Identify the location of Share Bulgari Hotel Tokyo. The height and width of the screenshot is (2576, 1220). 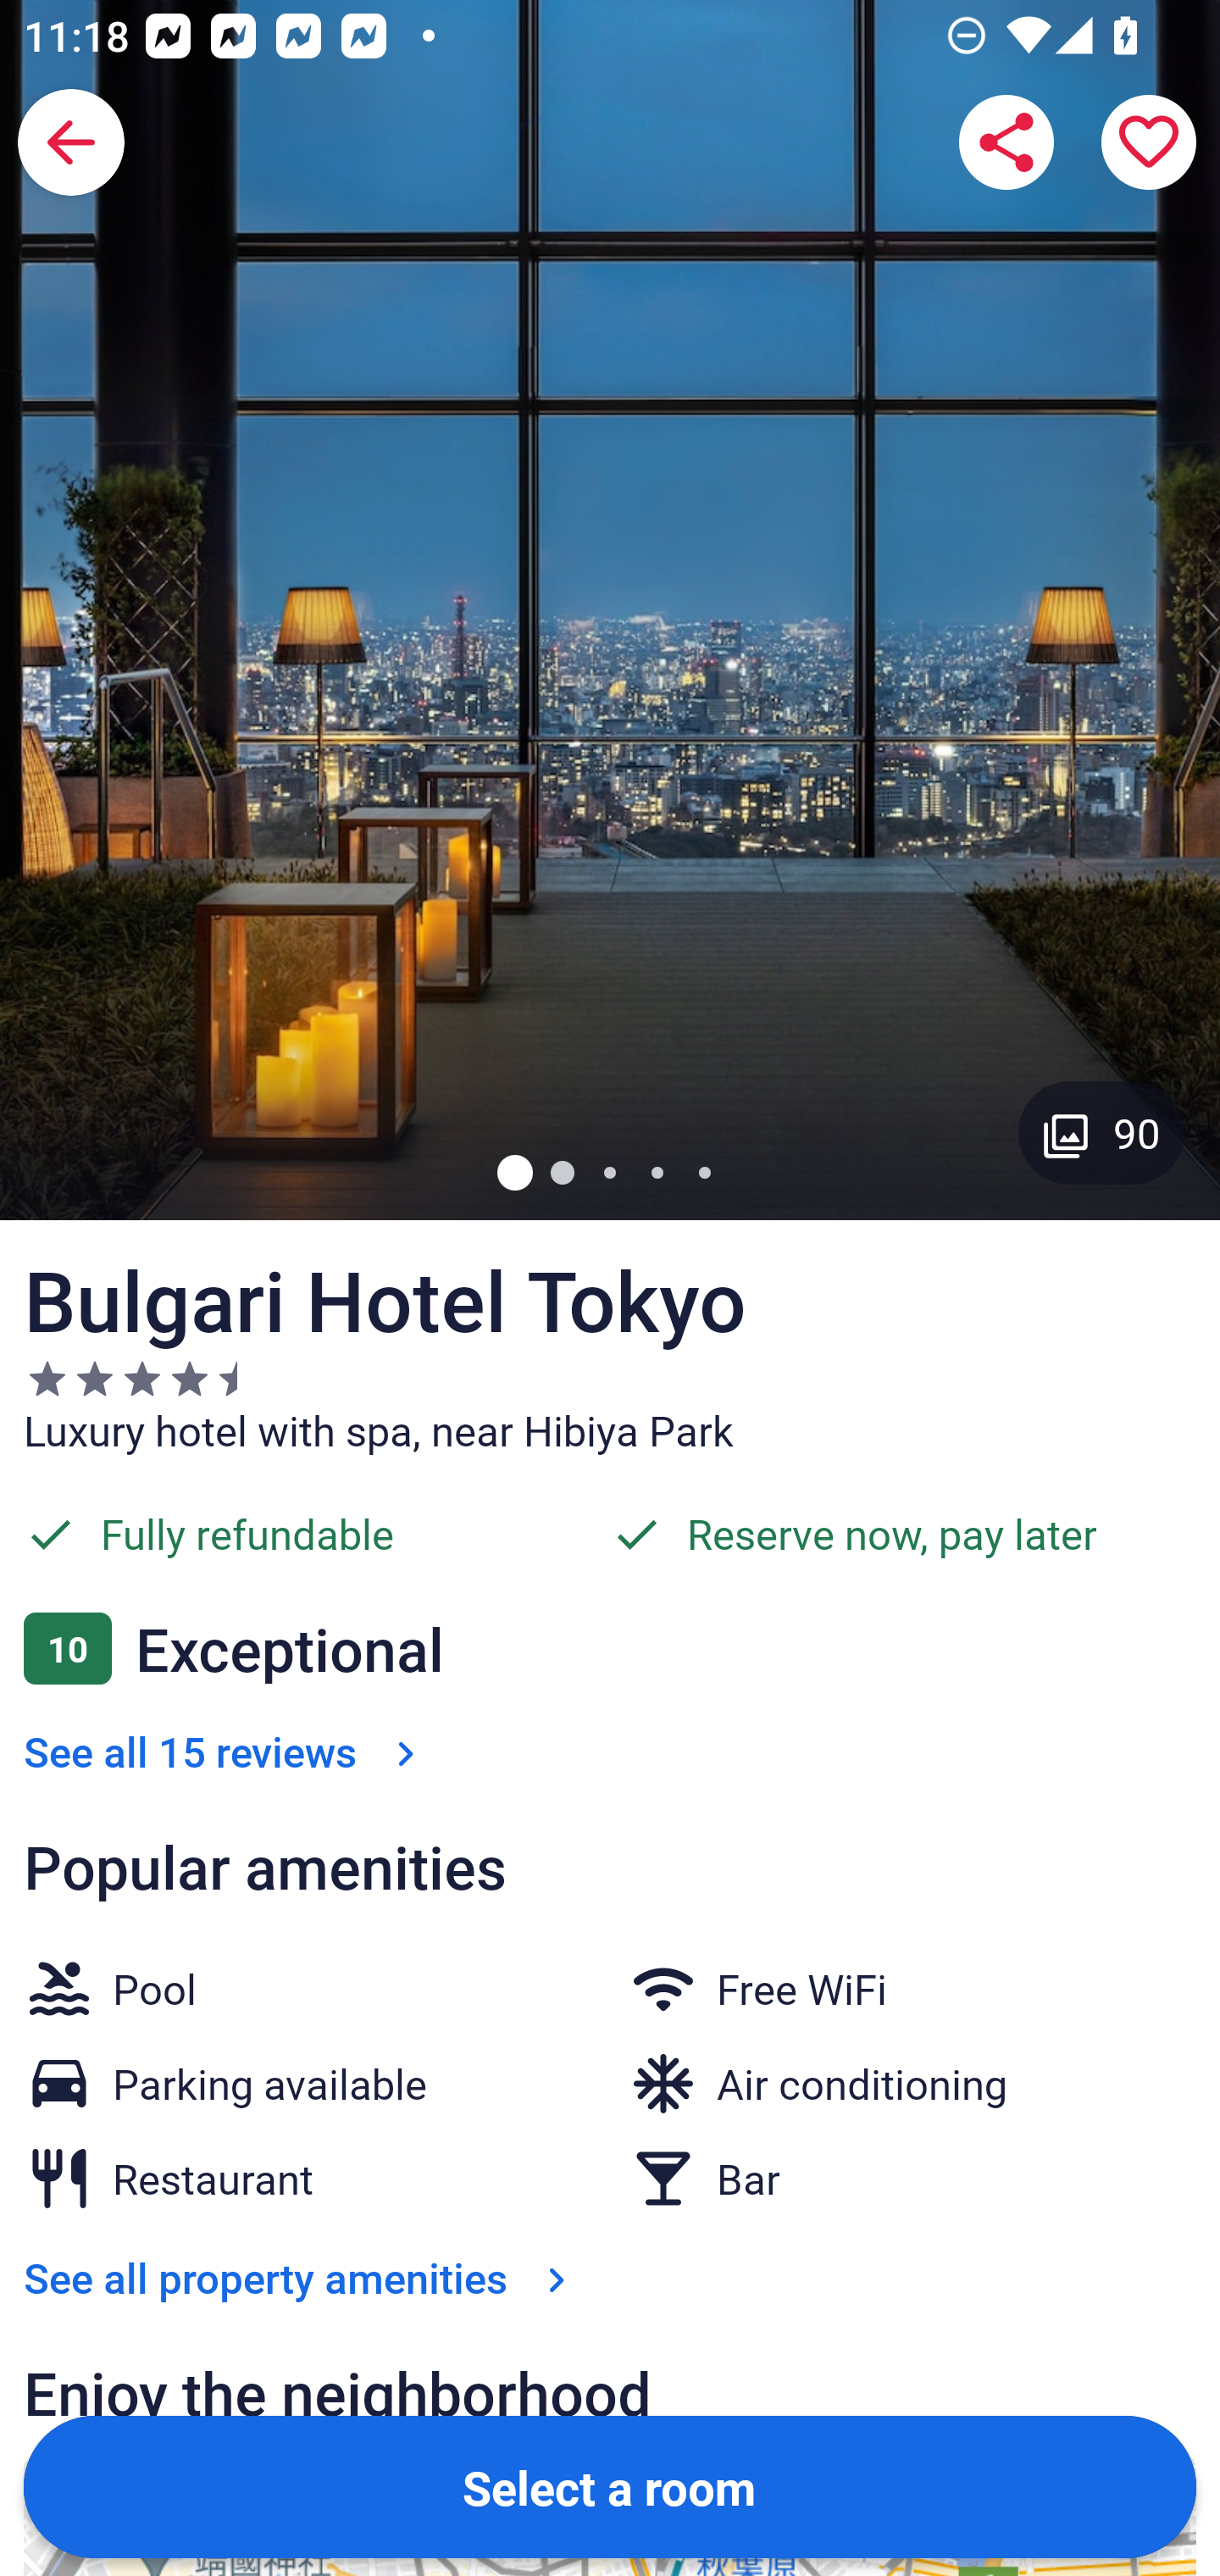
(1006, 142).